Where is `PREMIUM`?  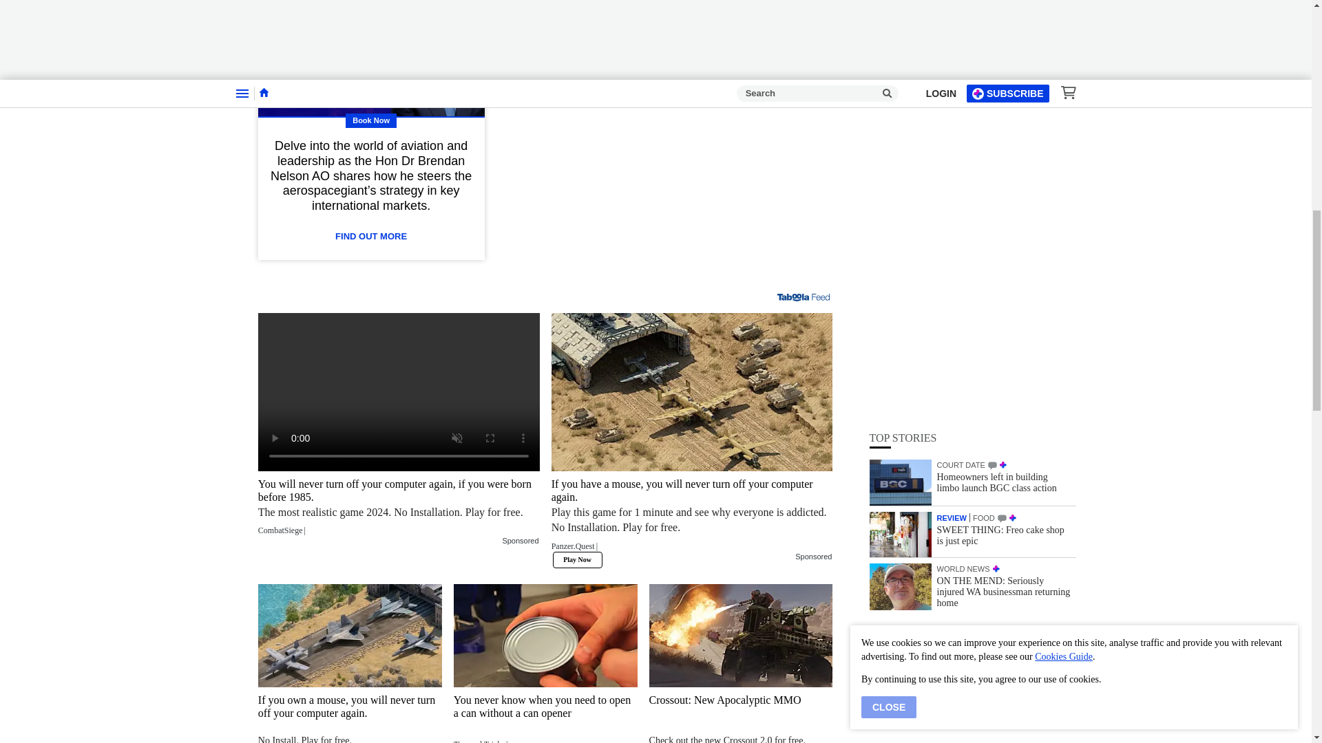 PREMIUM is located at coordinates (996, 250).